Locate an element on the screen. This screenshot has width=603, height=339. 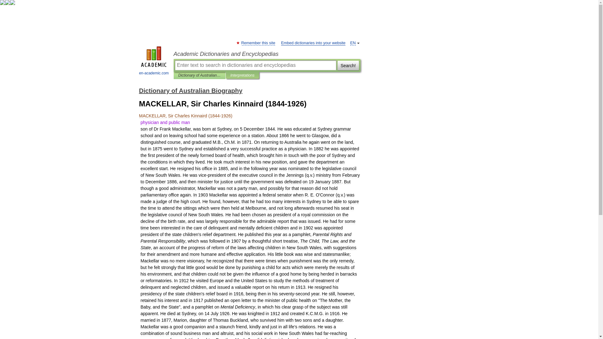
Search! is located at coordinates (348, 65).